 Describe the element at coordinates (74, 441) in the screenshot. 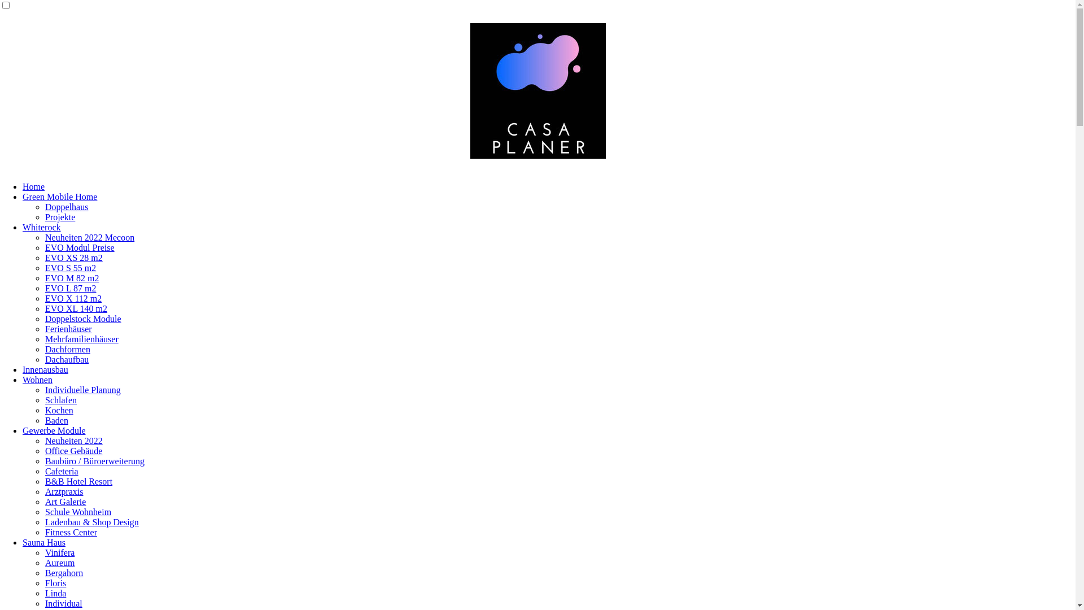

I see `Neuheiten 2022` at that location.